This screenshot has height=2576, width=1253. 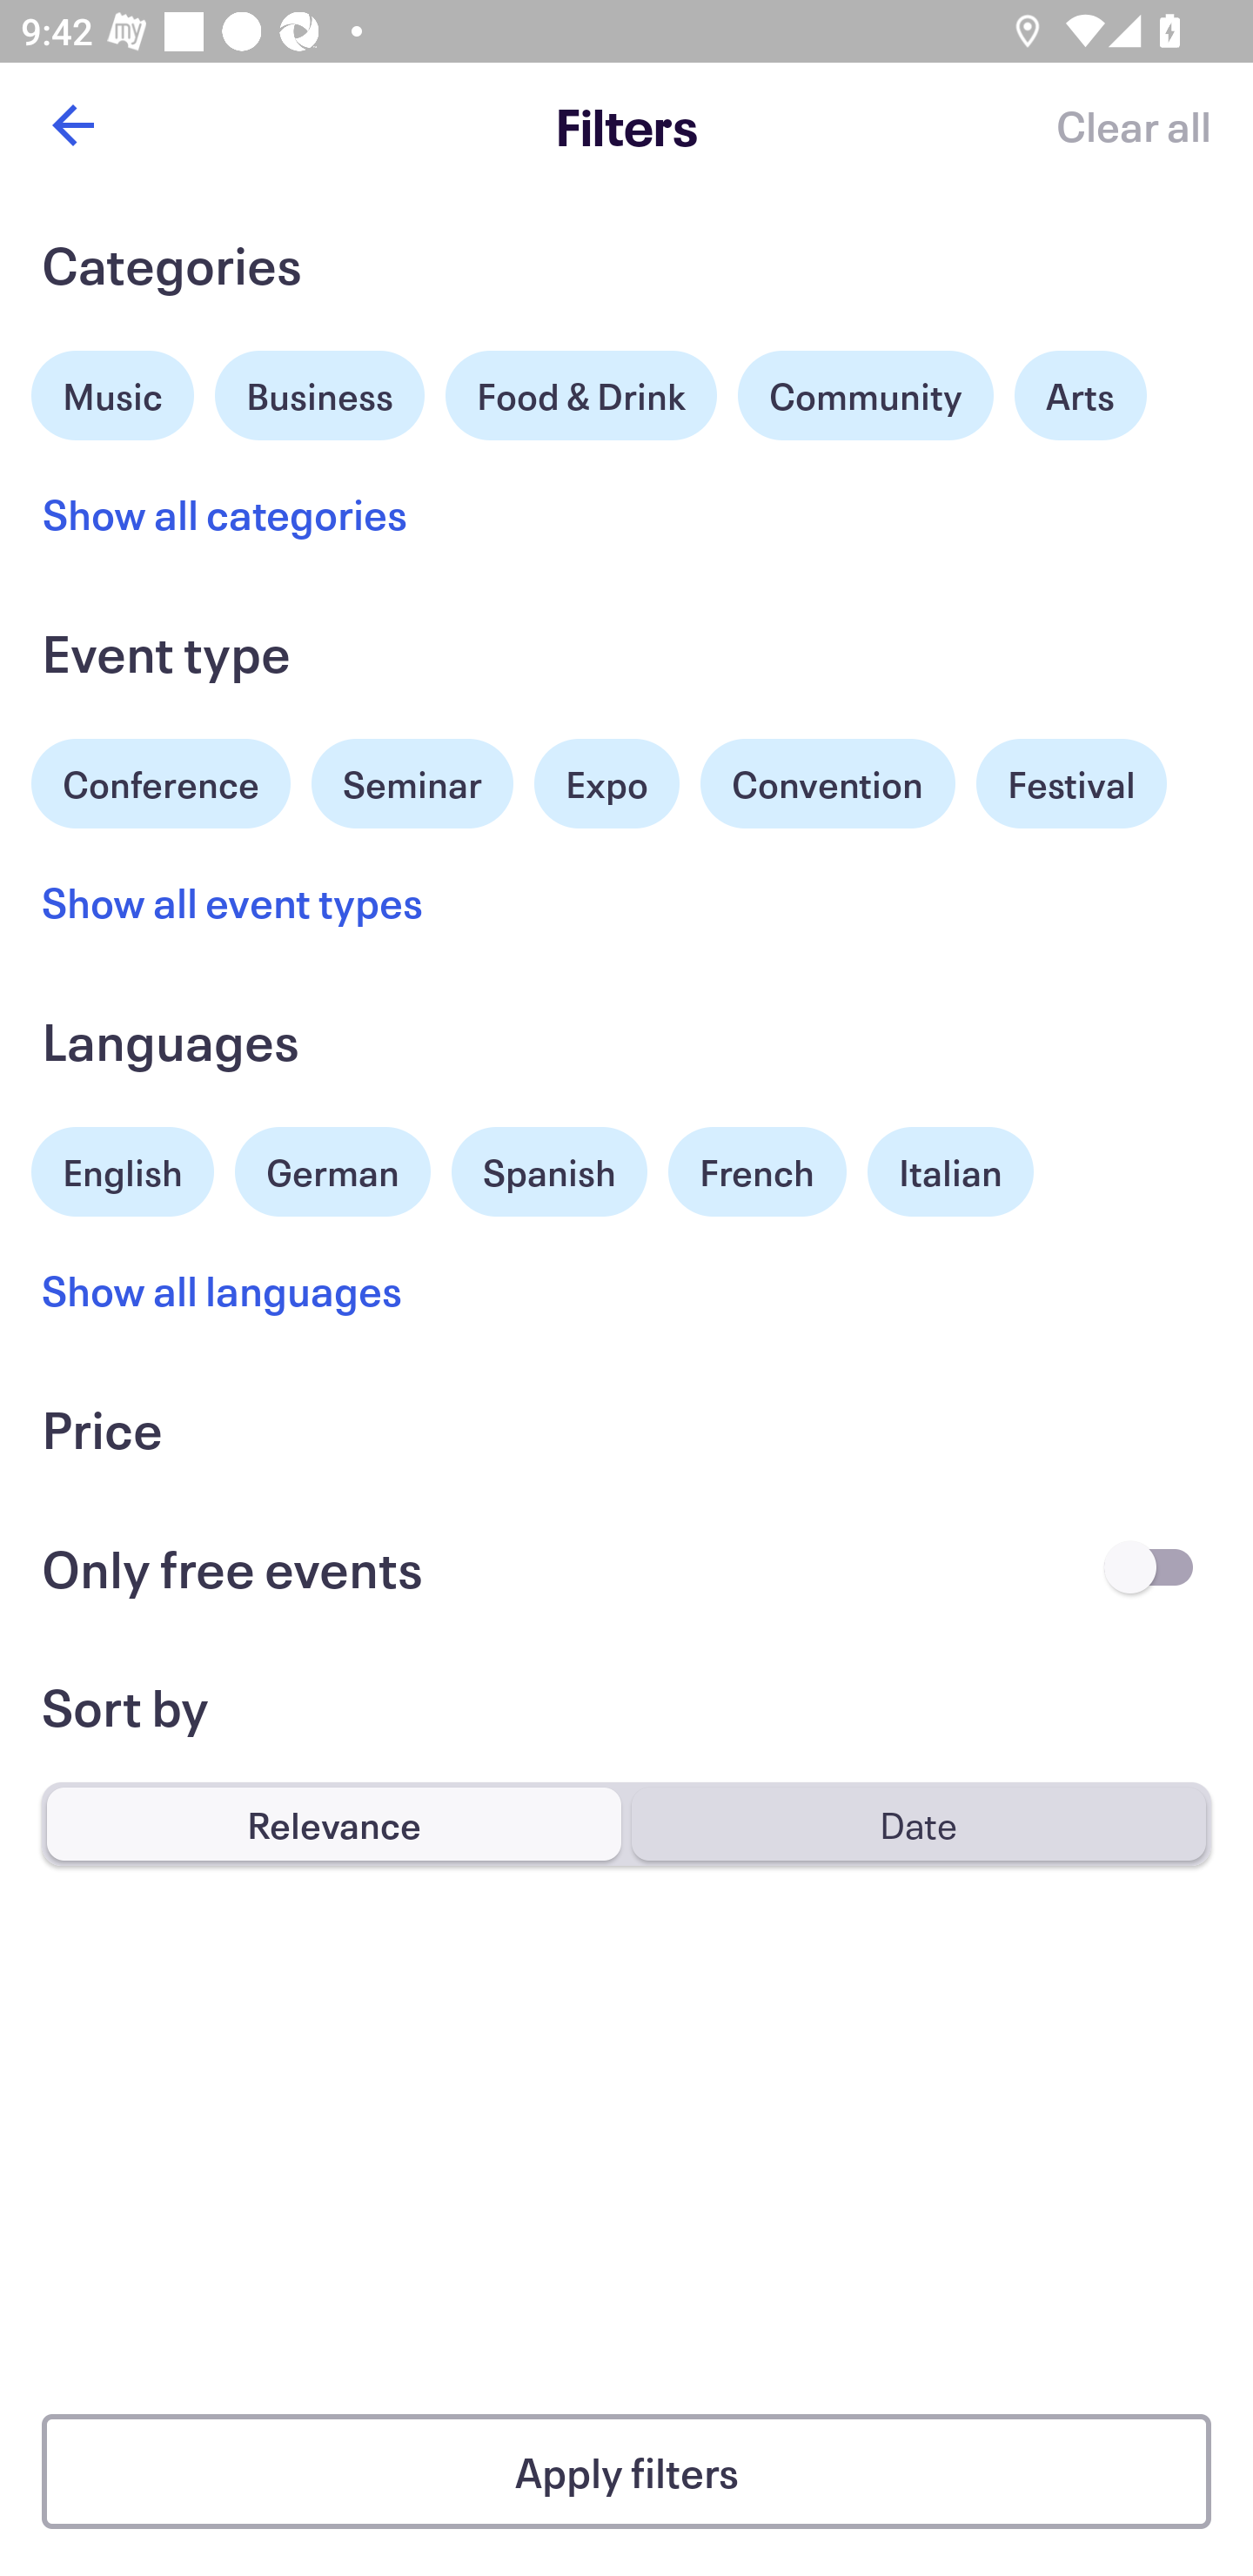 What do you see at coordinates (827, 783) in the screenshot?
I see `Convention` at bounding box center [827, 783].